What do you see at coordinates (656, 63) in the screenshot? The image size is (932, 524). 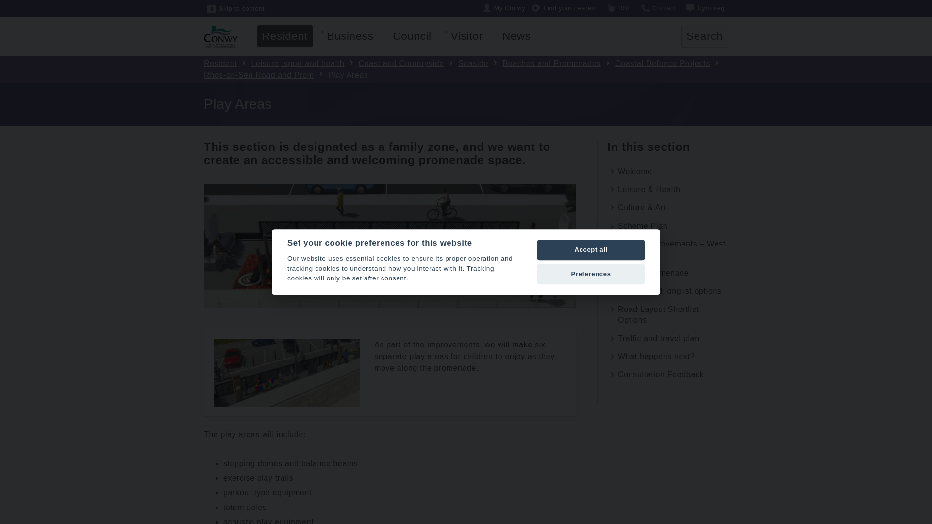 I see `Coastal Defence Projects` at bounding box center [656, 63].